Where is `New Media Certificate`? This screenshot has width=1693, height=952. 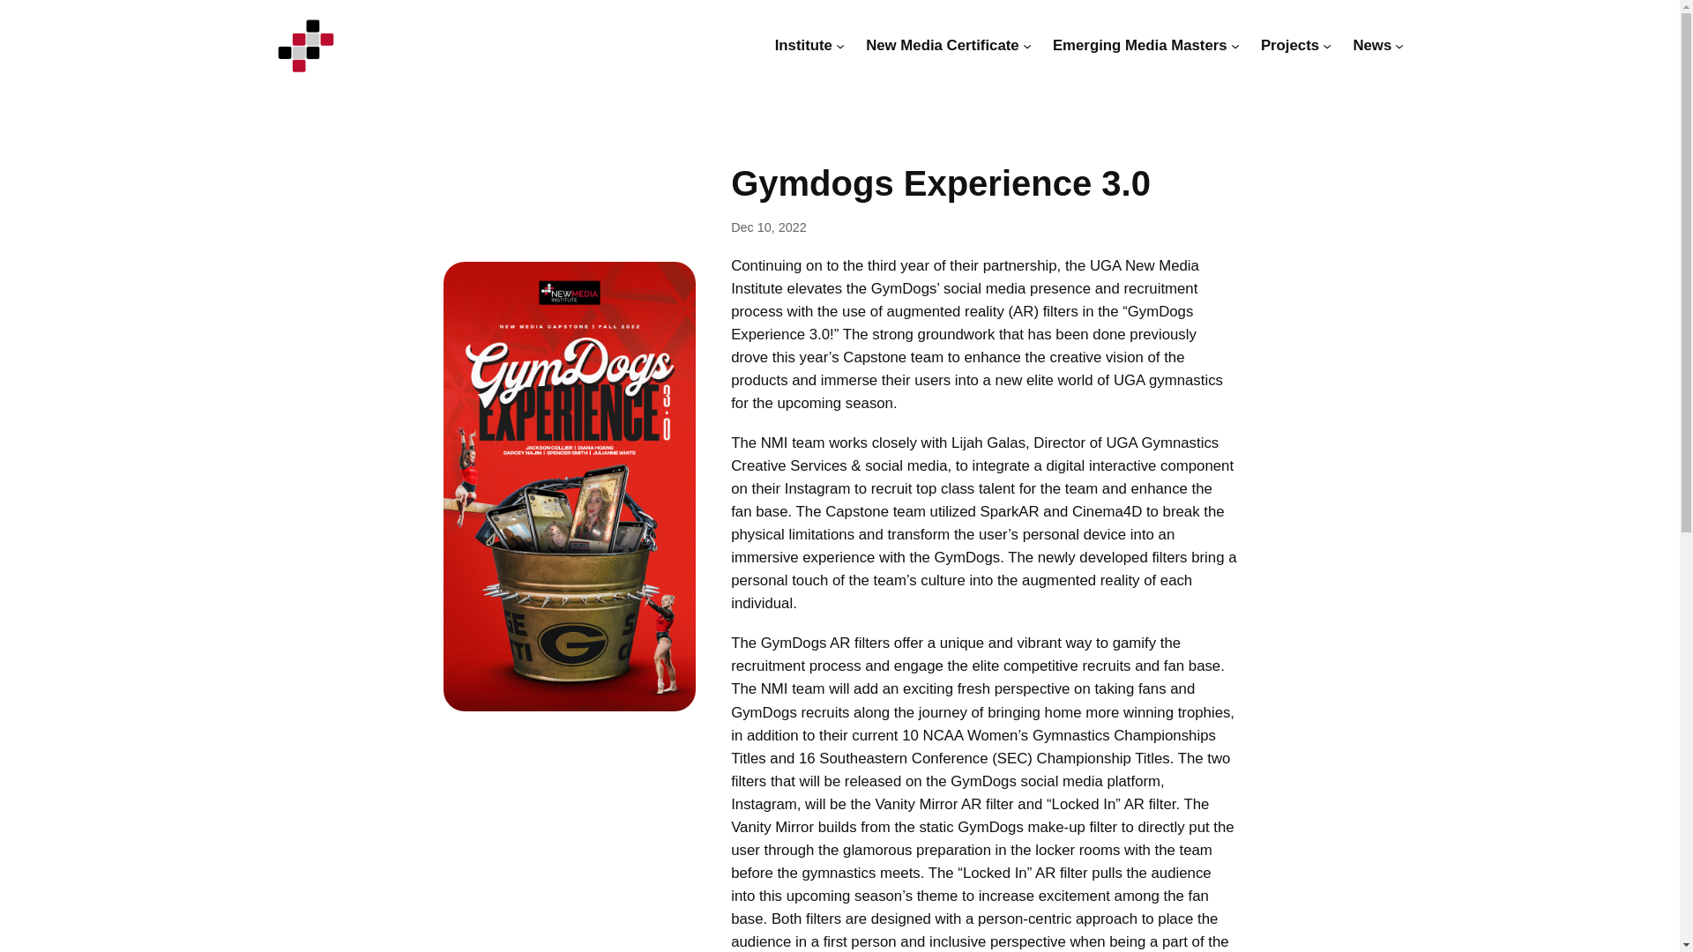
New Media Certificate is located at coordinates (942, 45).